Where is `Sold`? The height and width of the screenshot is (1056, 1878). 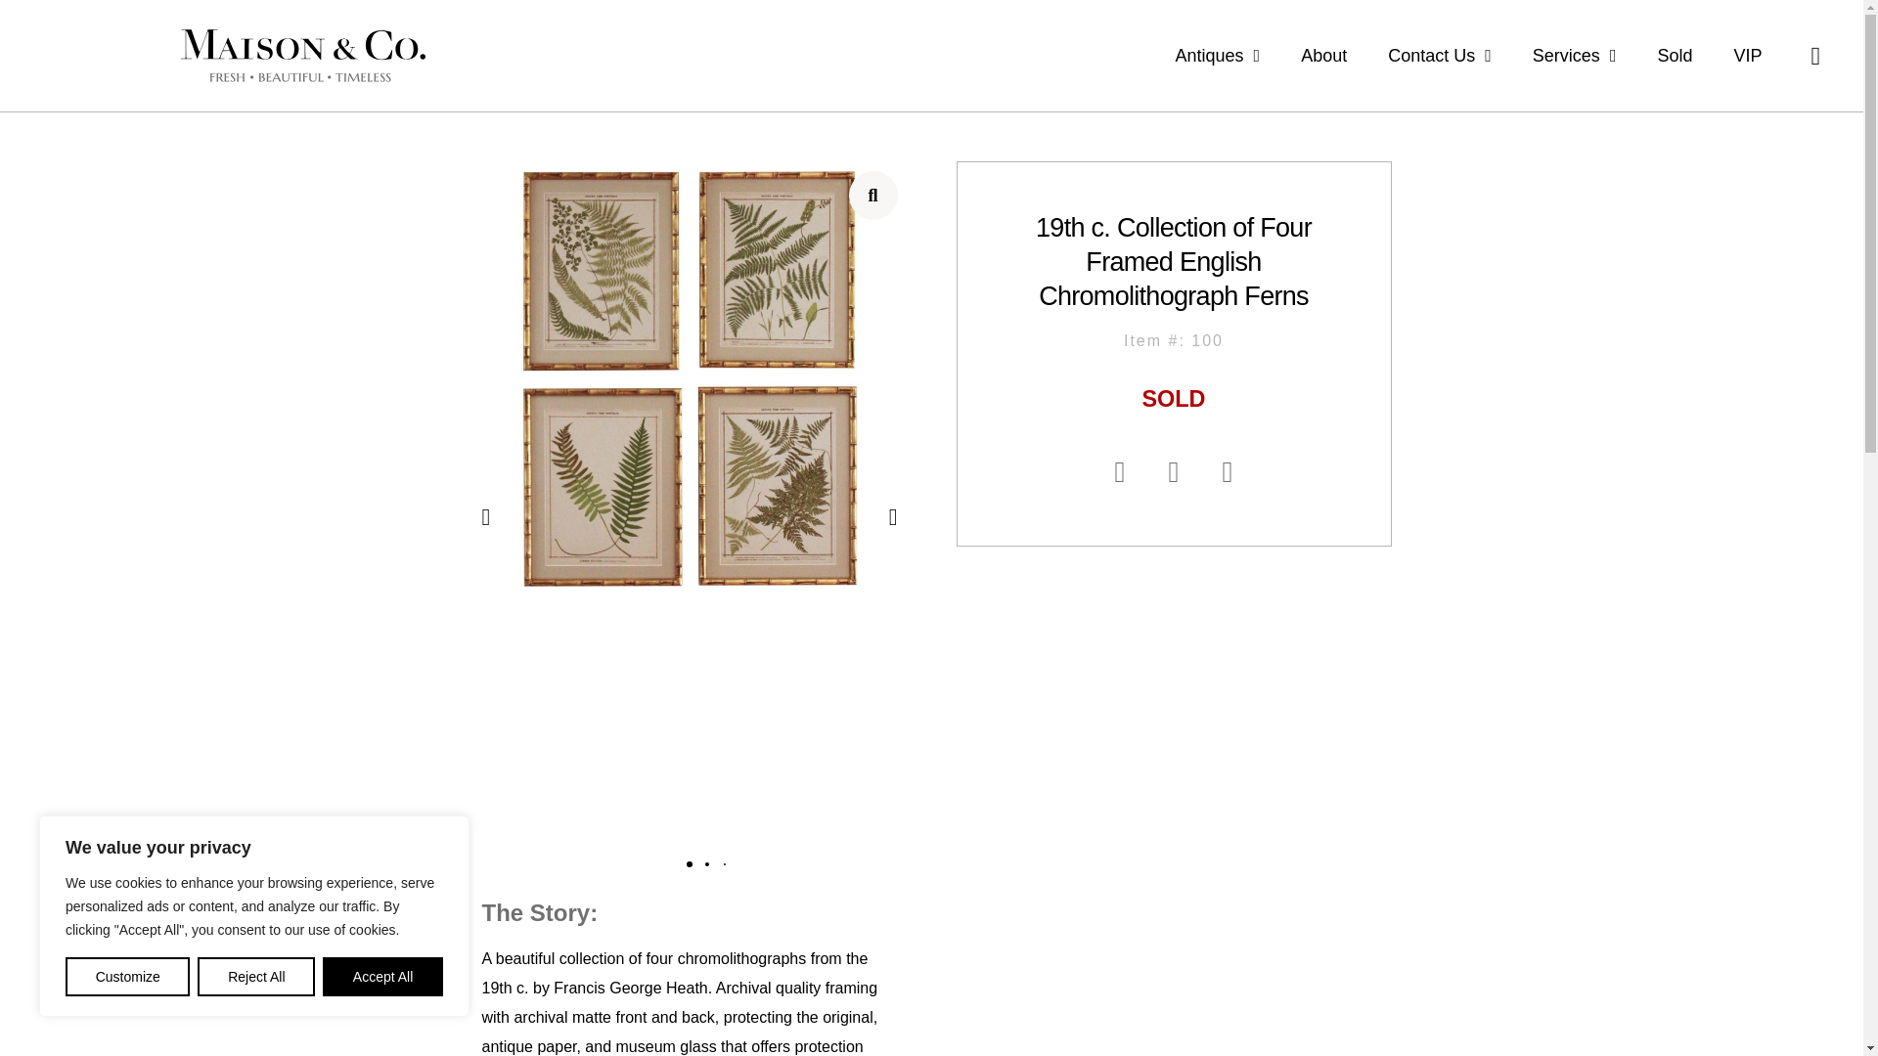 Sold is located at coordinates (1674, 55).